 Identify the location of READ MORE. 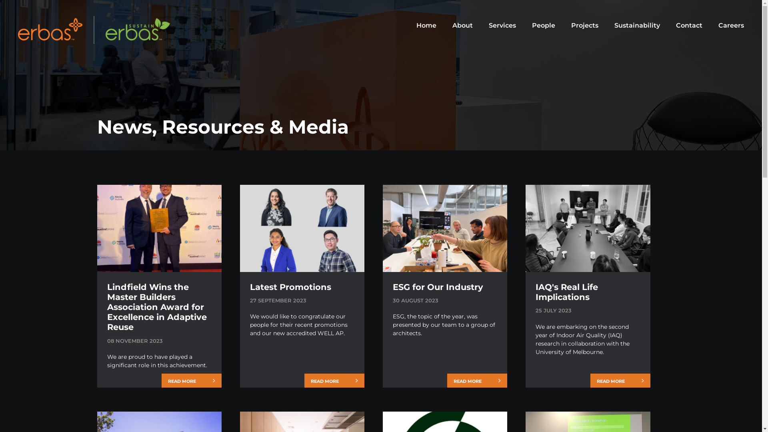
(334, 381).